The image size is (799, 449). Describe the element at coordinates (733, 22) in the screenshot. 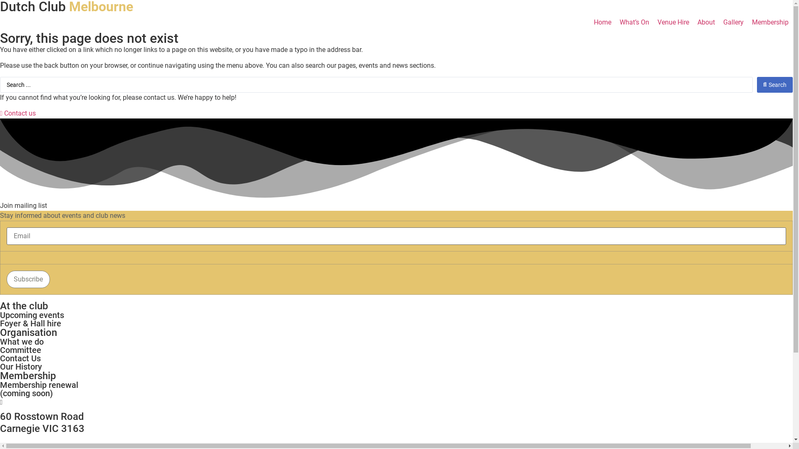

I see `Gallery` at that location.